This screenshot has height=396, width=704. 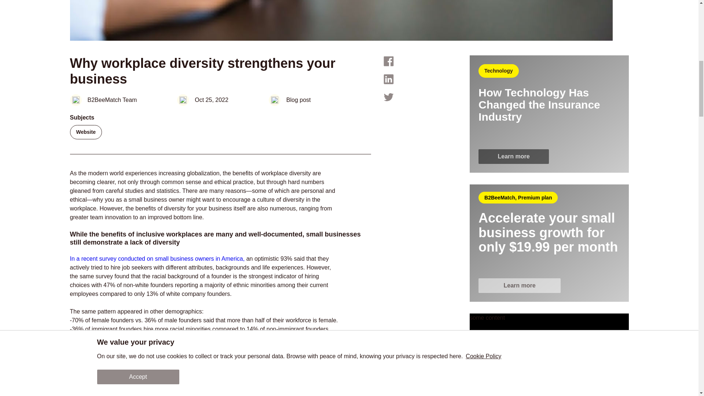 What do you see at coordinates (519, 286) in the screenshot?
I see `Learn more` at bounding box center [519, 286].